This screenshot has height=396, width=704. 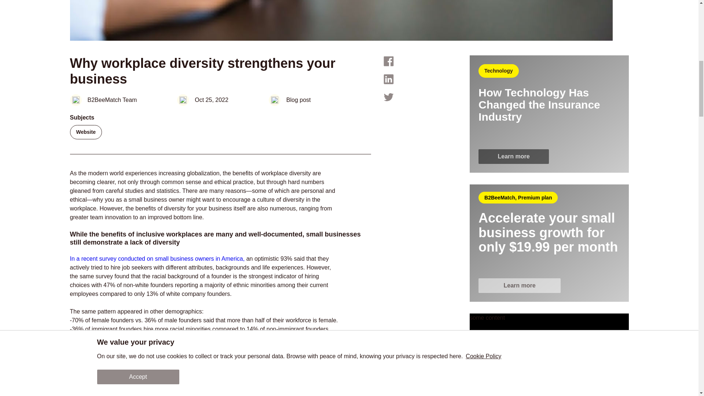 What do you see at coordinates (519, 286) in the screenshot?
I see `Learn more` at bounding box center [519, 286].